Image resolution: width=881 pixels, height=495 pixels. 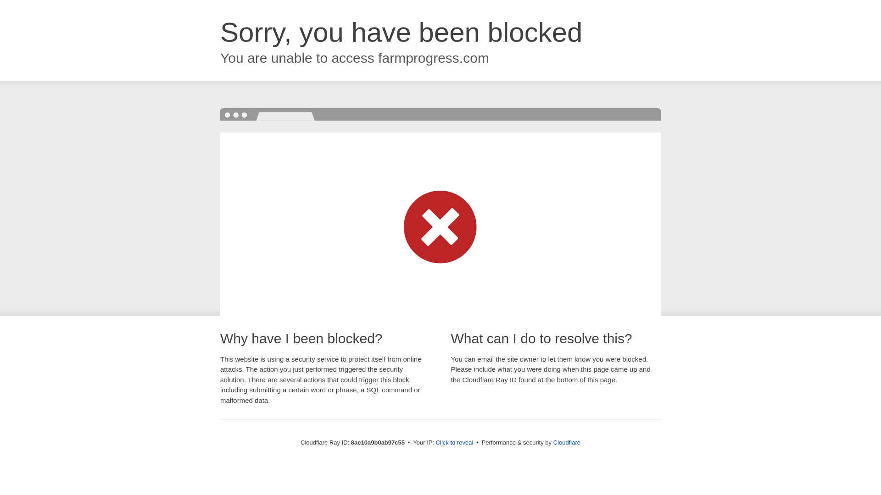 I want to click on Cloudflare, so click(x=567, y=442).